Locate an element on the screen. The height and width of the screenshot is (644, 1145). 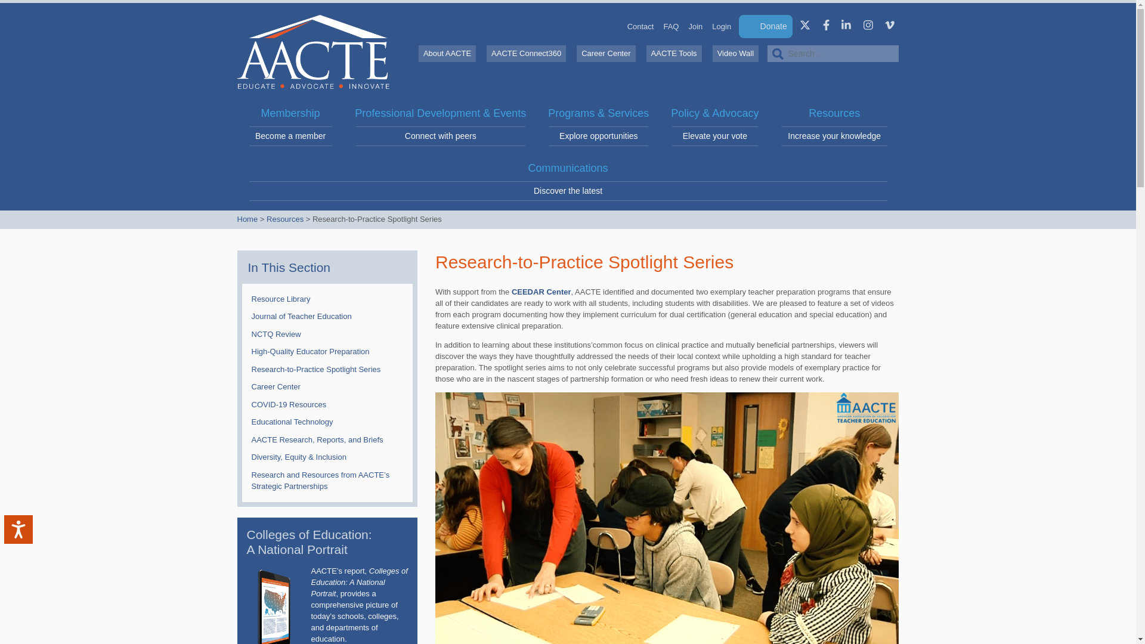
Follow us on LinkedIn is located at coordinates (846, 25).